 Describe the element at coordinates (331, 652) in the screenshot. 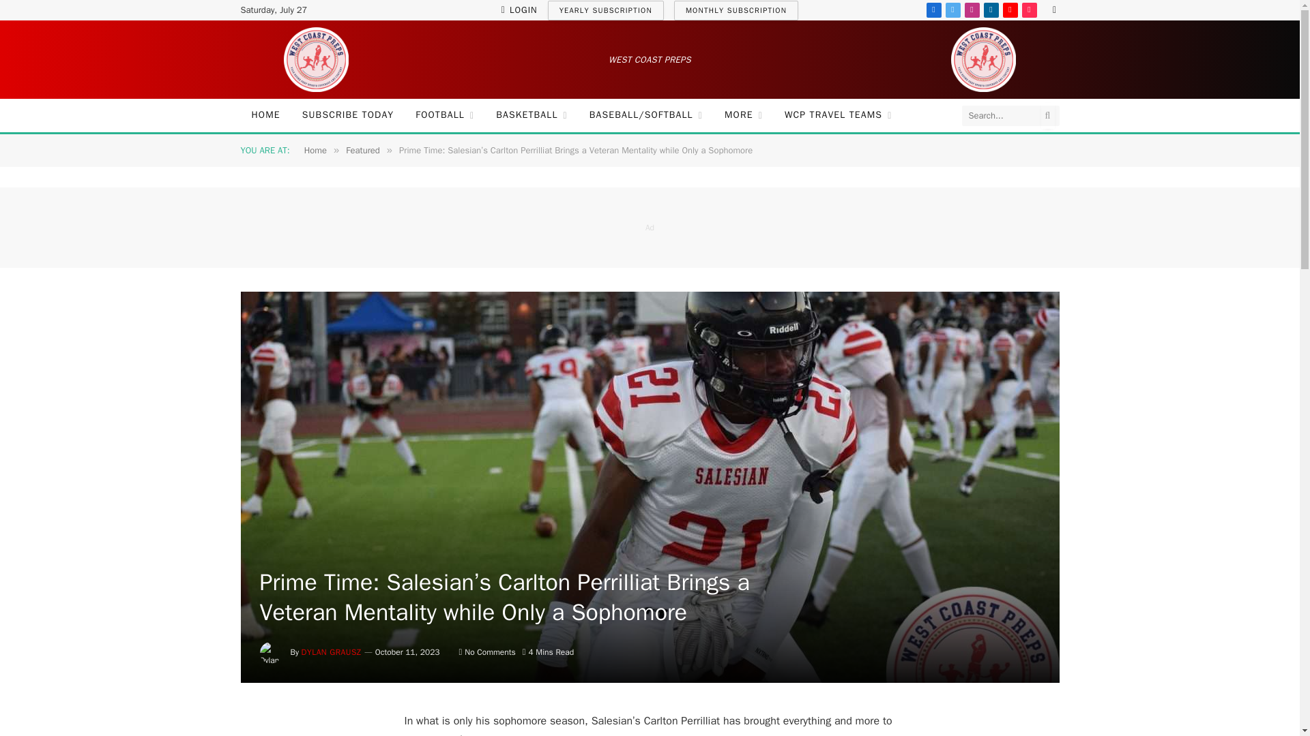

I see `Posts by Dylan Grausz` at that location.